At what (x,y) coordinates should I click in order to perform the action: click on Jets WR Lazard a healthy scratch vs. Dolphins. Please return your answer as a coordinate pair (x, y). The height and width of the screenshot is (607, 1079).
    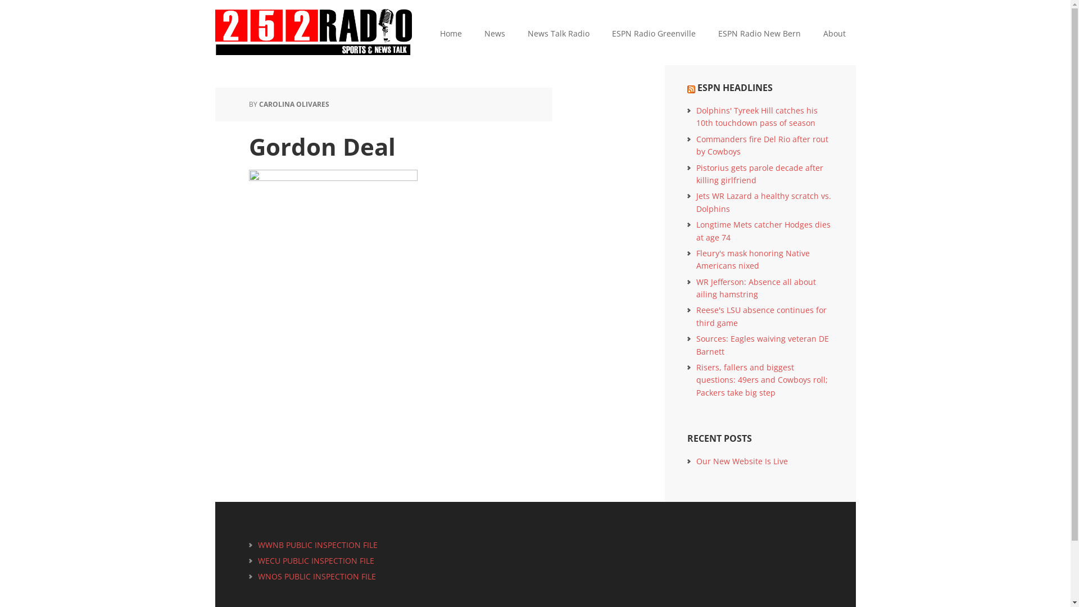
    Looking at the image, I should click on (763, 202).